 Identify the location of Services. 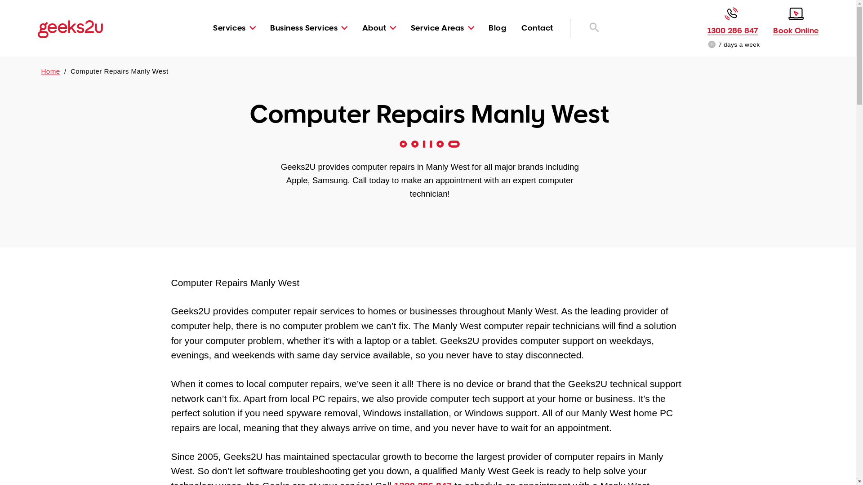
(229, 28).